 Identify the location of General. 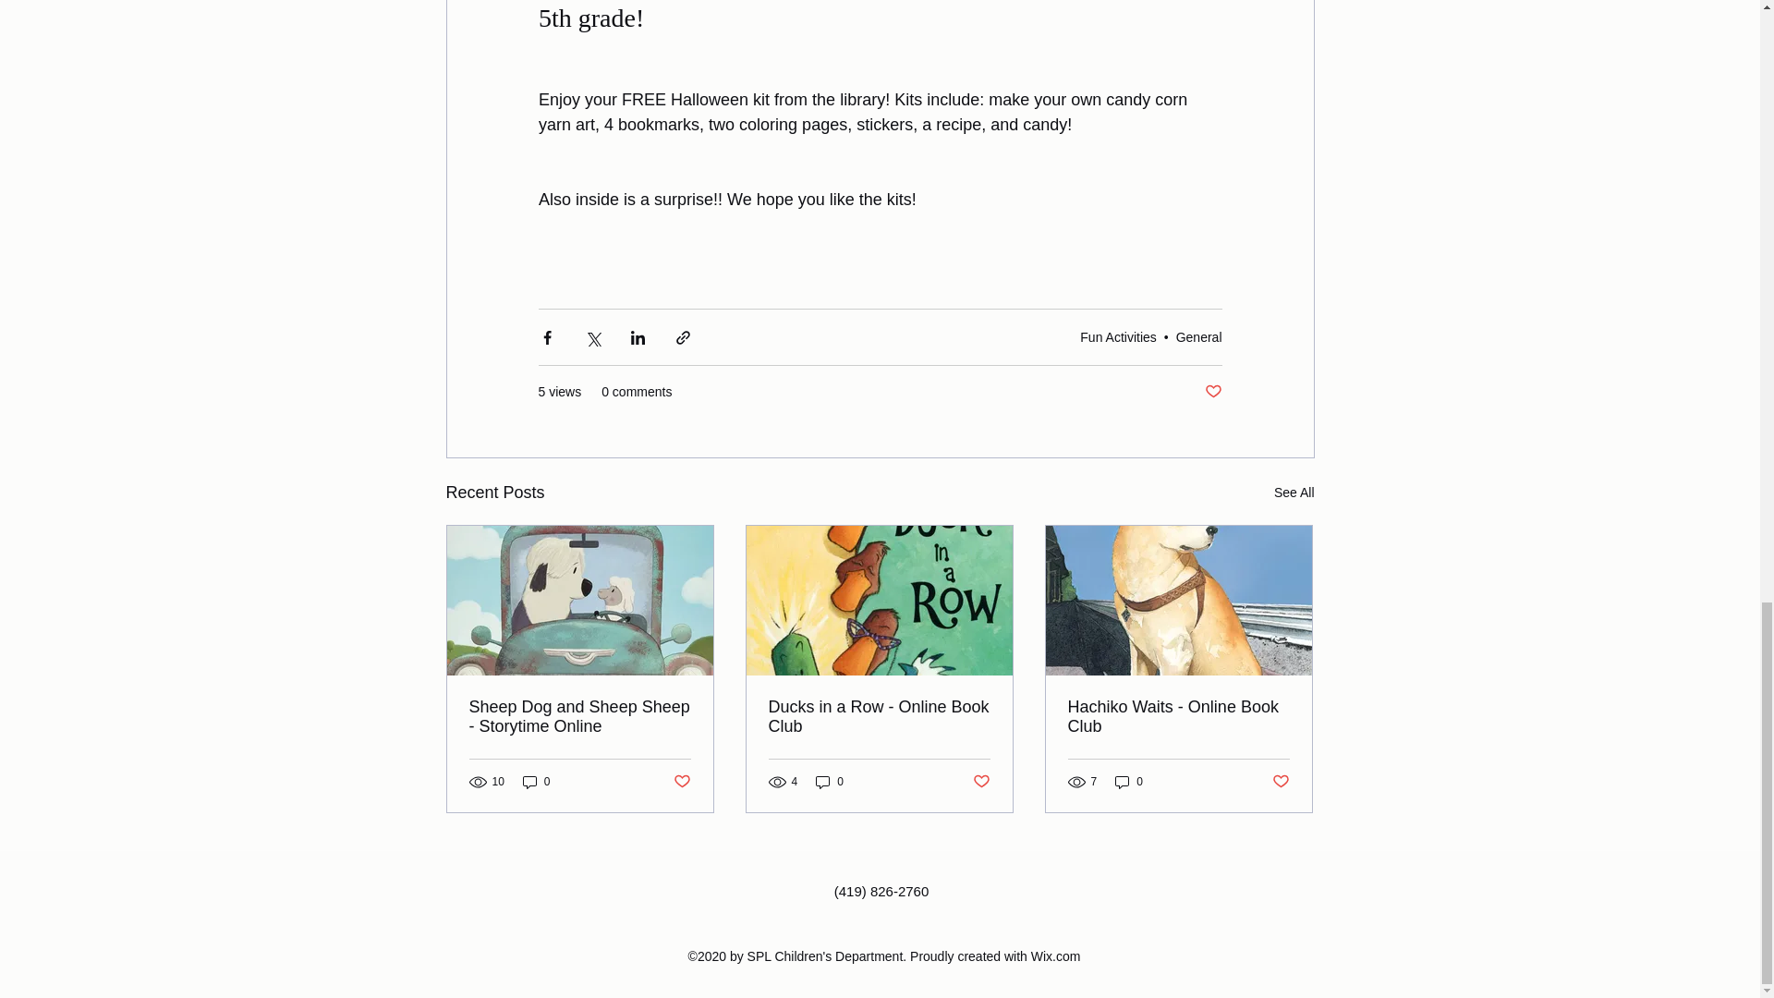
(1198, 336).